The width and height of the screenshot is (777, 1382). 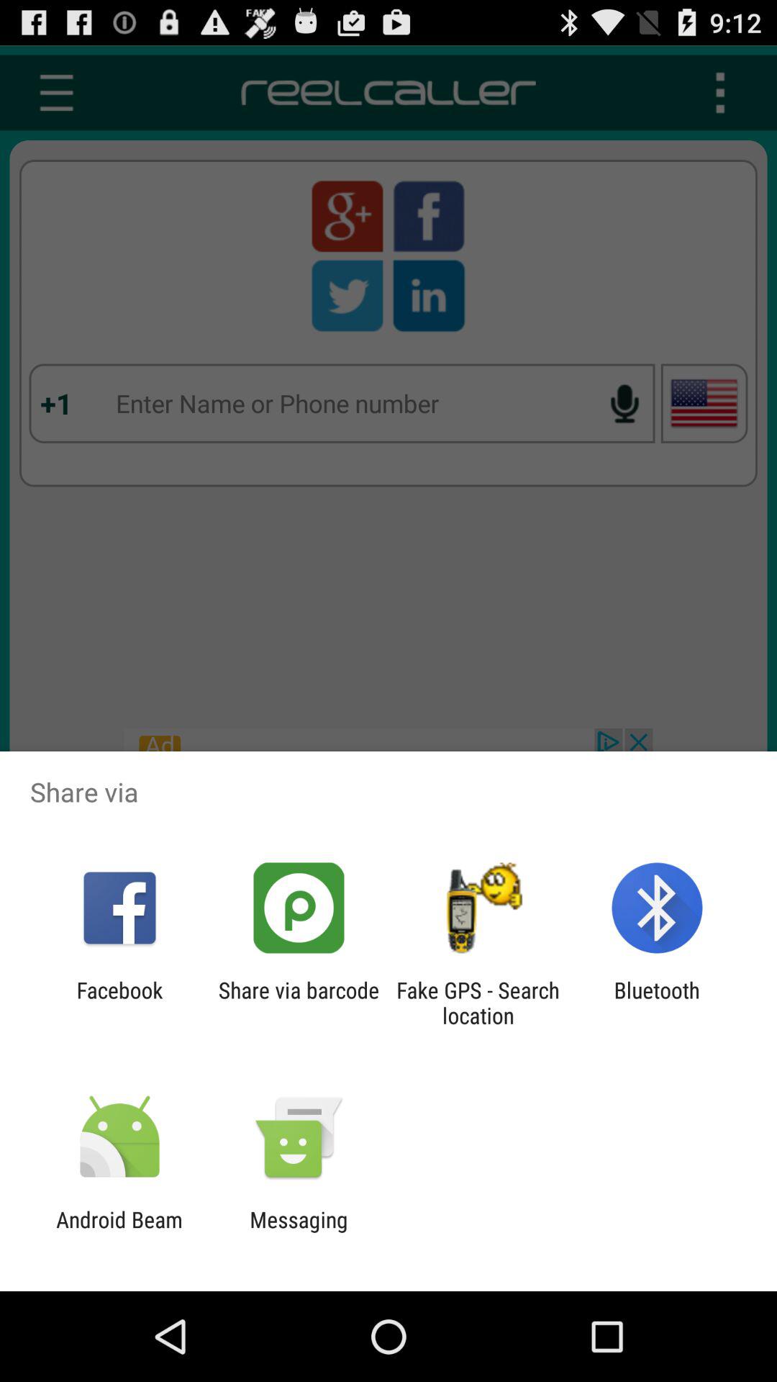 What do you see at coordinates (119, 1232) in the screenshot?
I see `click the icon next to the messaging icon` at bounding box center [119, 1232].